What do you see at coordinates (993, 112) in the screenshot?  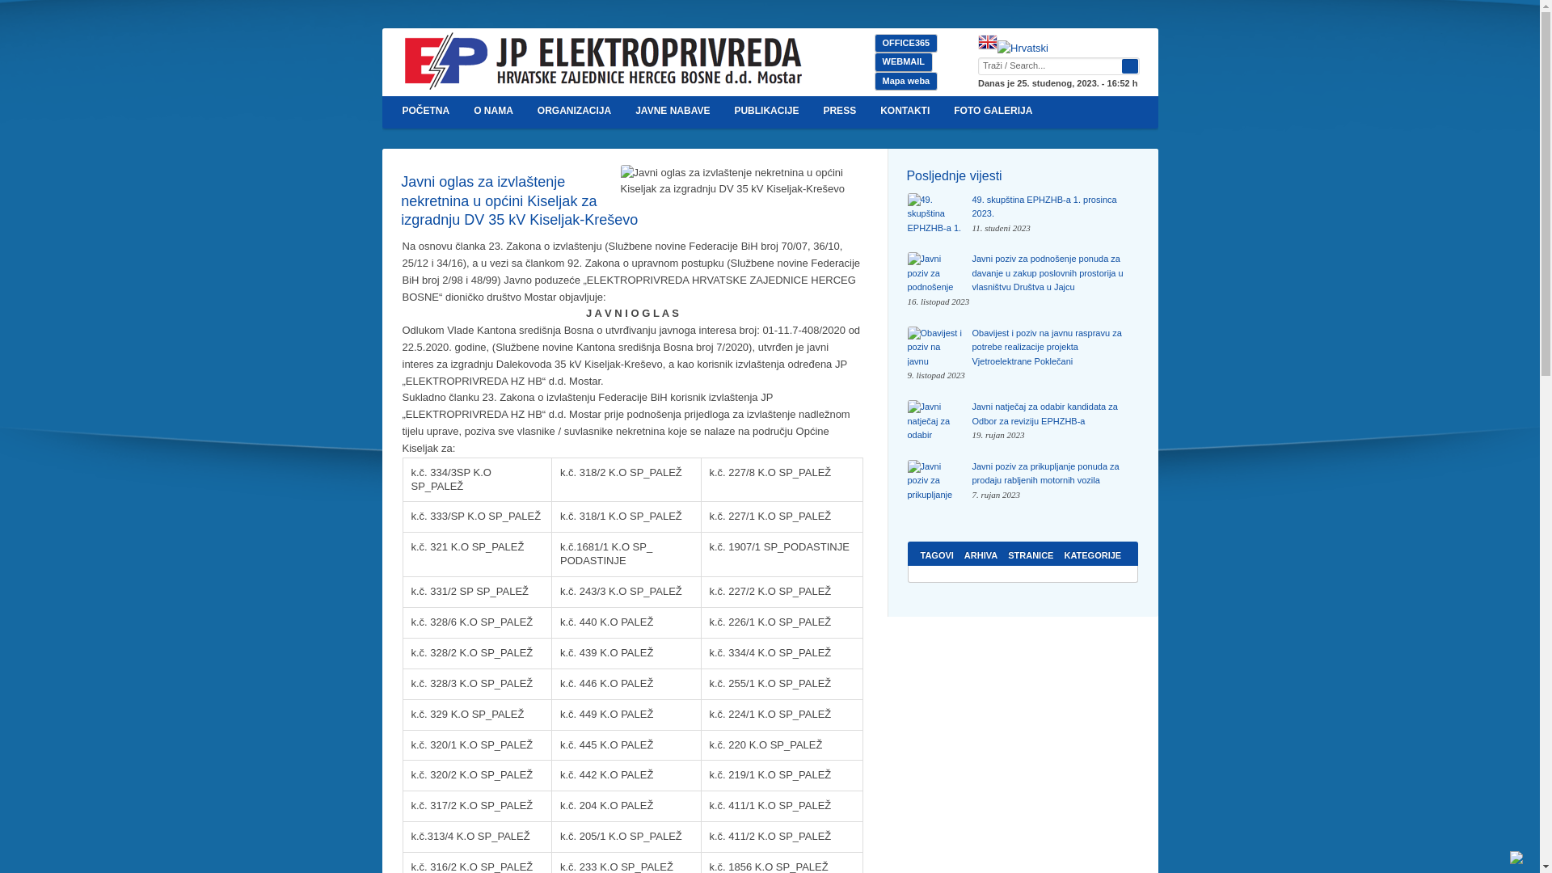 I see `FOTO GALERIJA` at bounding box center [993, 112].